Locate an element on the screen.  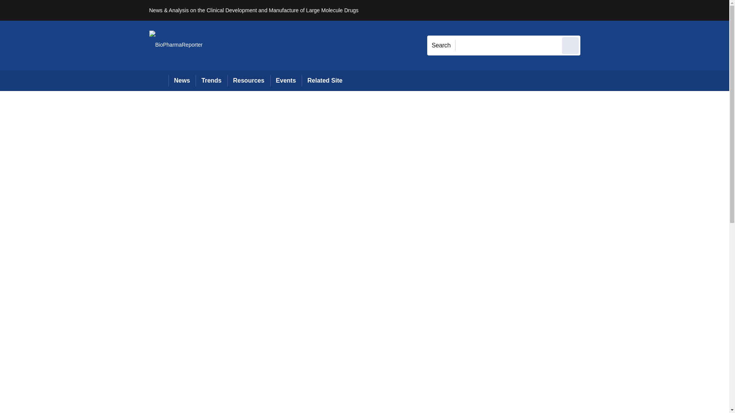
My account is located at coordinates (635, 10).